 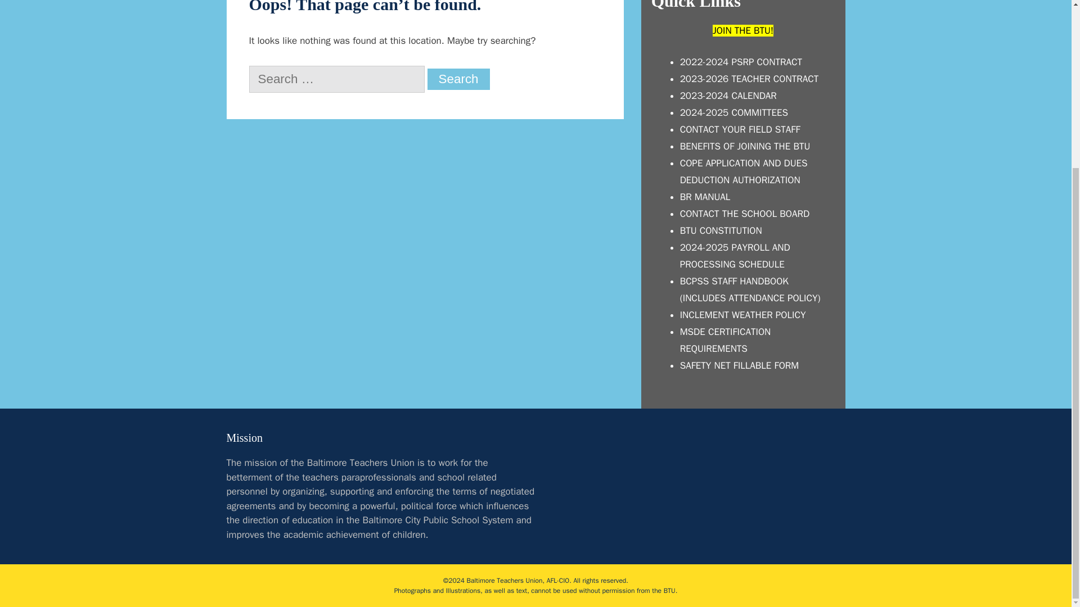 I want to click on Search for:, so click(x=336, y=79).